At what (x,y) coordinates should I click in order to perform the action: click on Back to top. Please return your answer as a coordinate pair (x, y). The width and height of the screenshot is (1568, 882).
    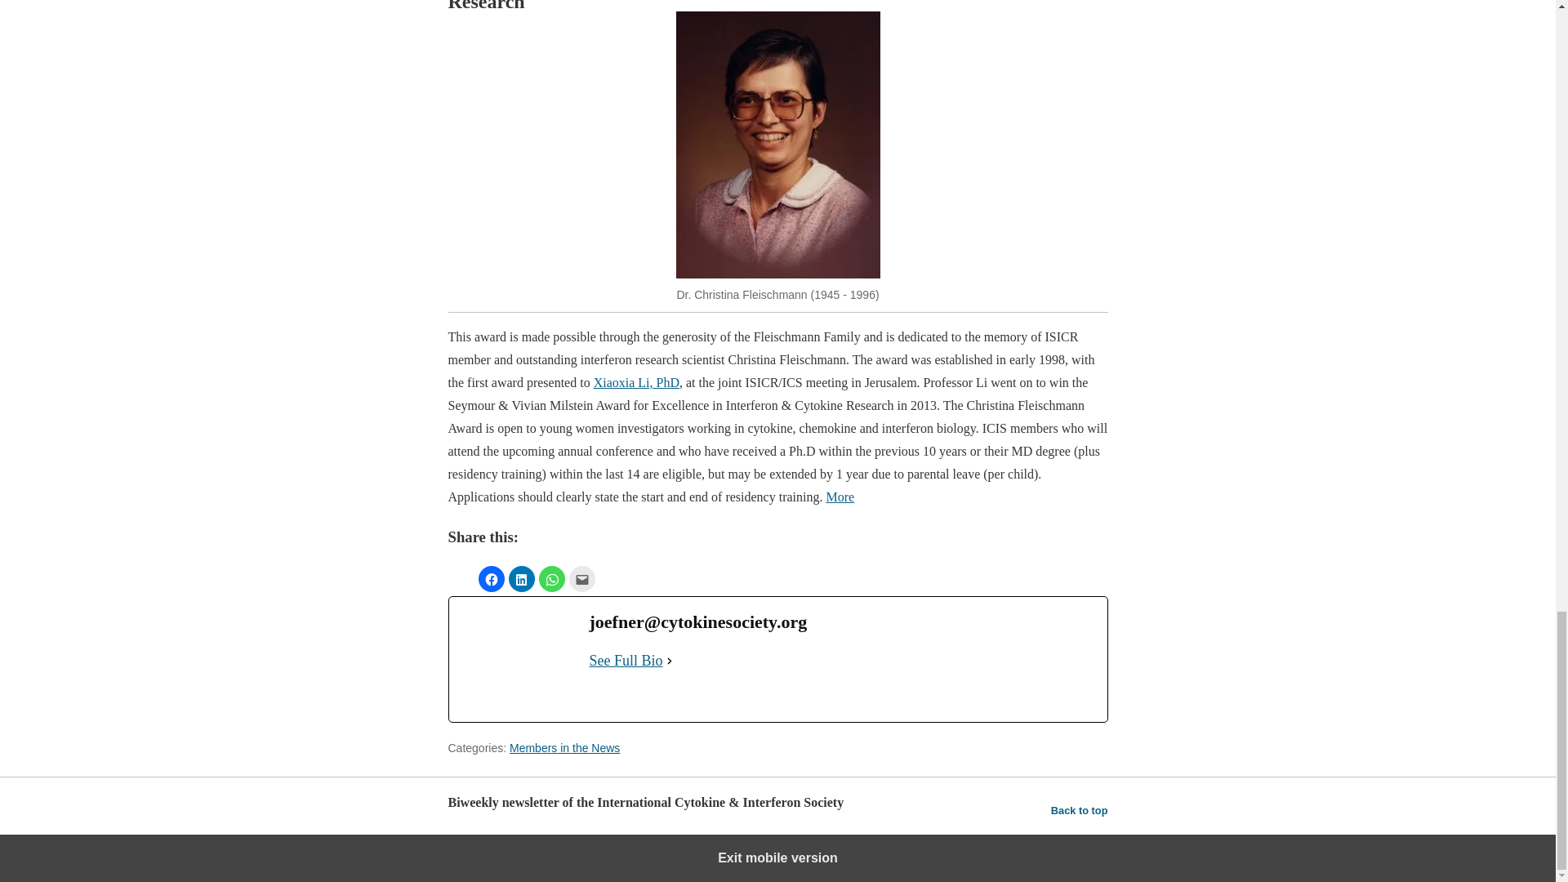
    Looking at the image, I should click on (1080, 810).